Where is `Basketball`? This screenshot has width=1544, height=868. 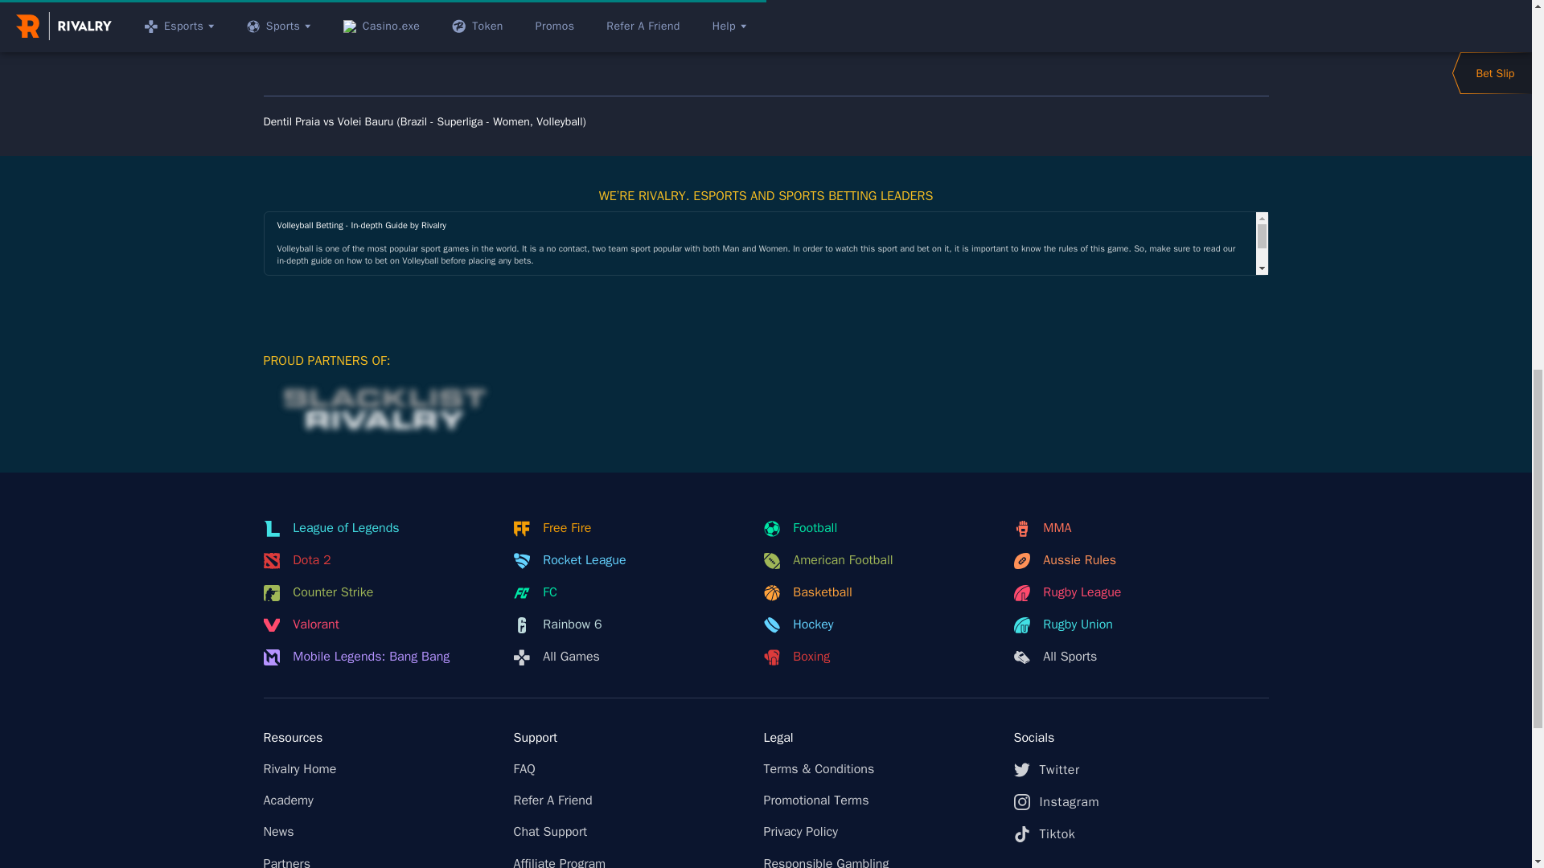 Basketball is located at coordinates (879, 593).